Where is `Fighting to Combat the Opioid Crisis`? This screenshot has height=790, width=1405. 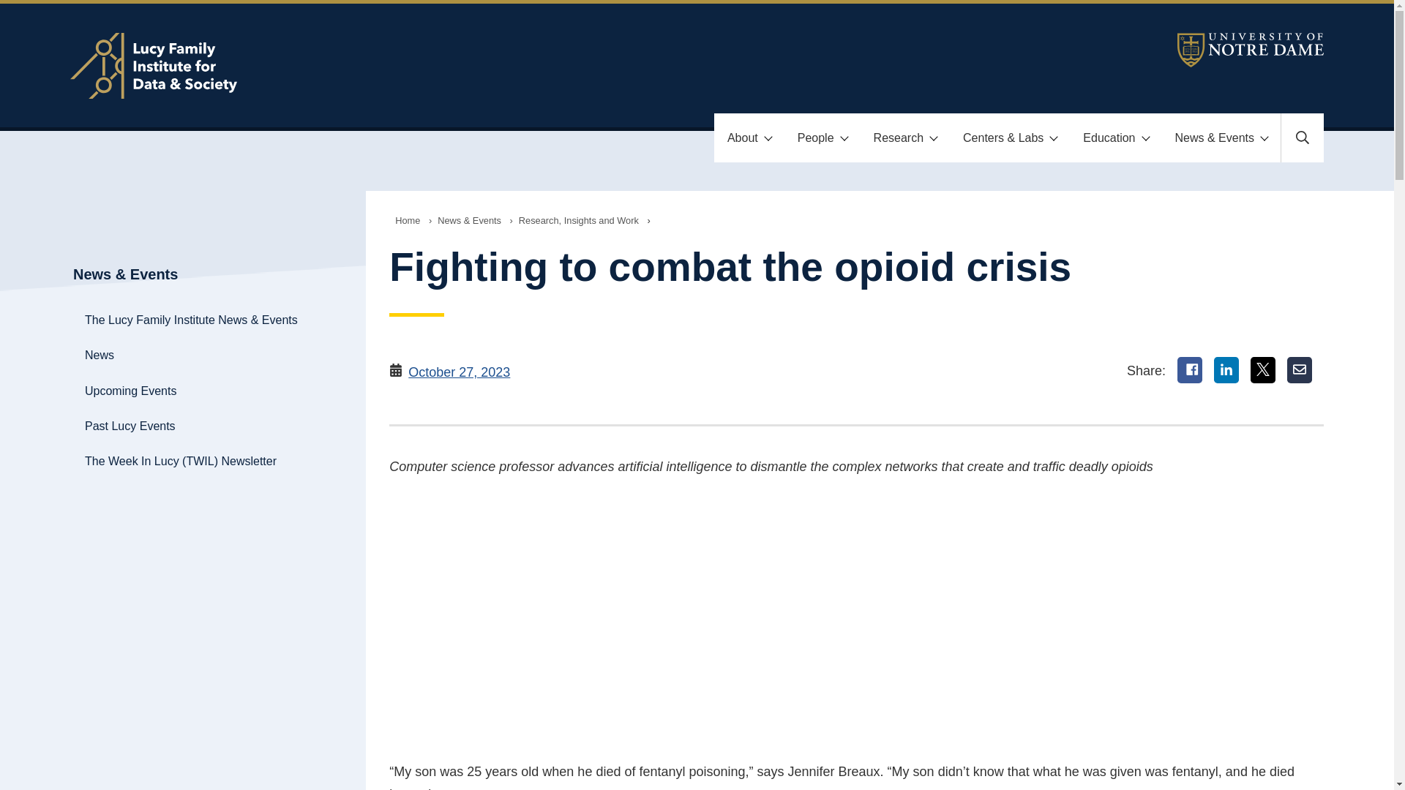 Fighting to Combat the Opioid Crisis is located at coordinates (641, 622).